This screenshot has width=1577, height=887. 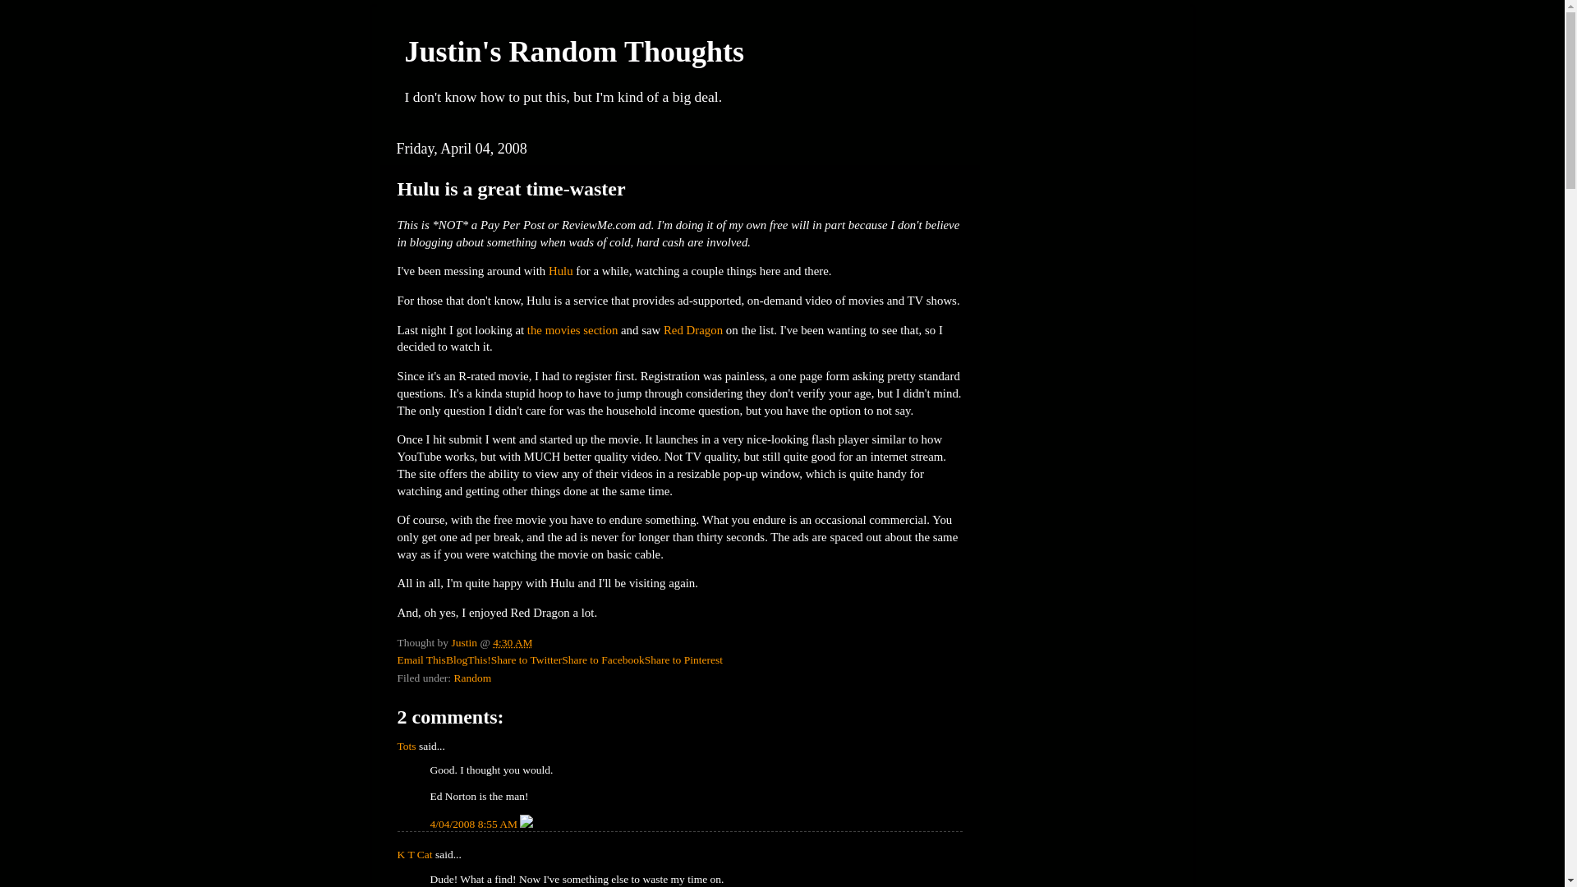 I want to click on Delete Comment, so click(x=526, y=823).